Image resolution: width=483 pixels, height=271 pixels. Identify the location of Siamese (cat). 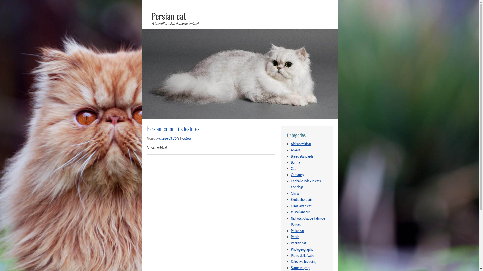
(300, 268).